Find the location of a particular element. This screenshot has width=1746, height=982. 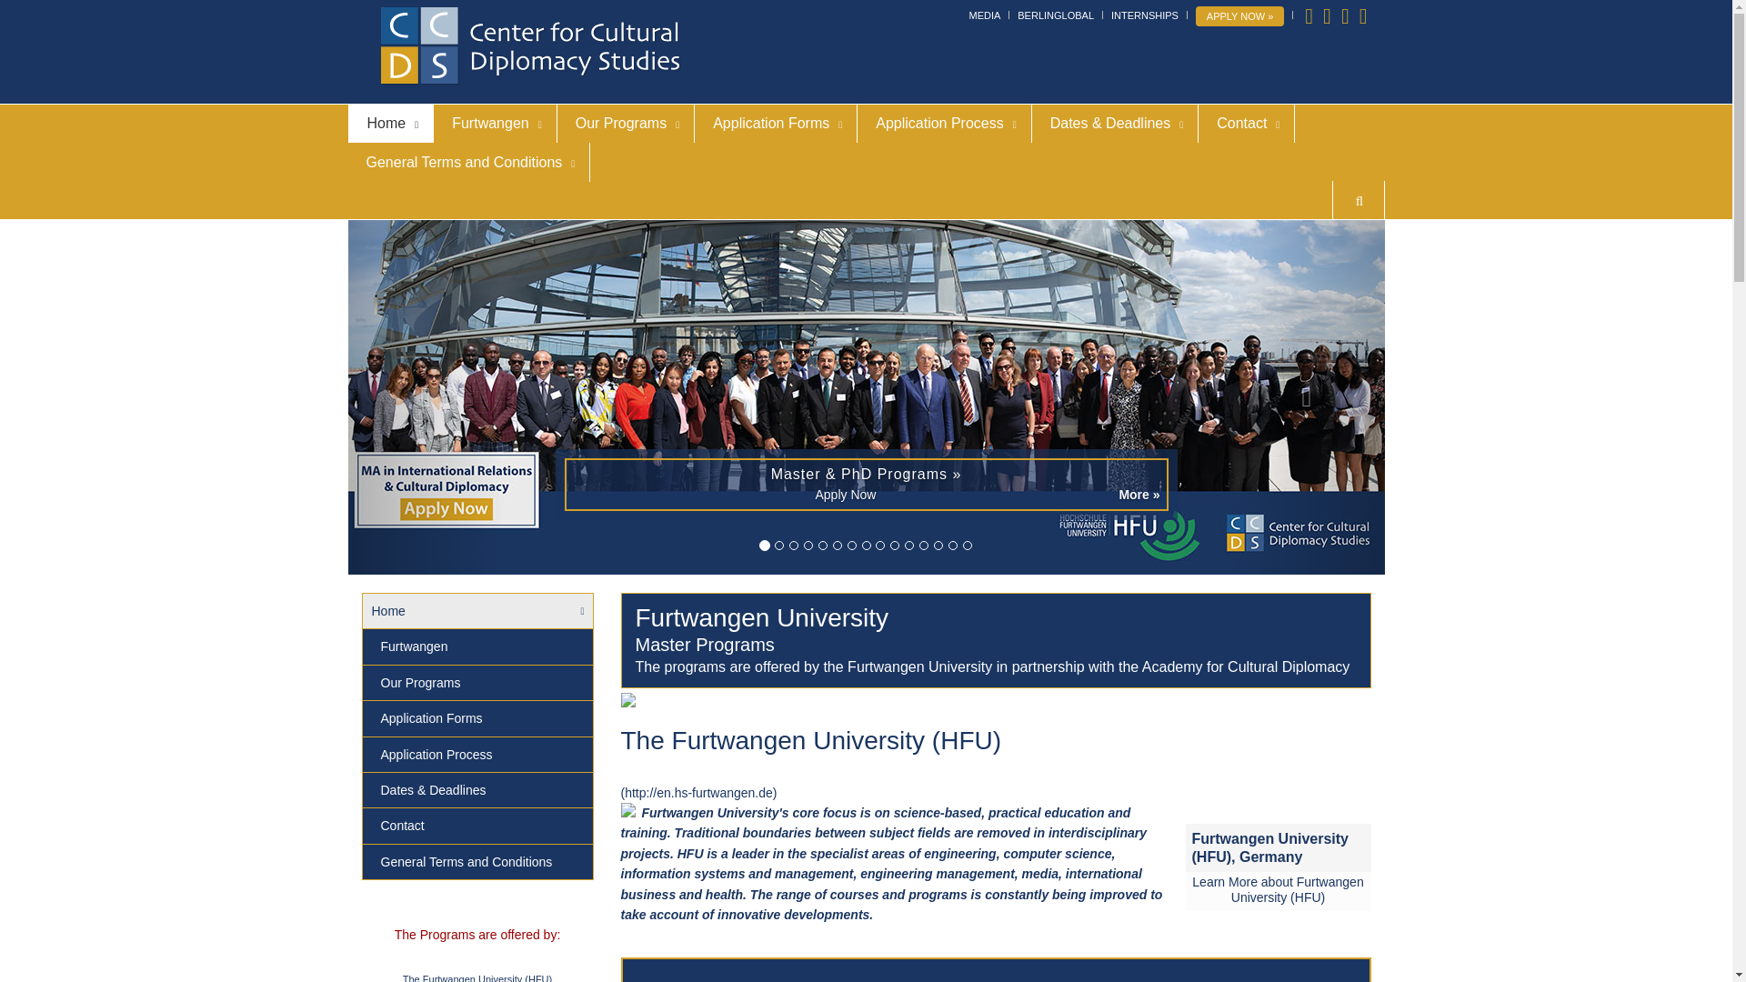

MEDIA is located at coordinates (984, 15).